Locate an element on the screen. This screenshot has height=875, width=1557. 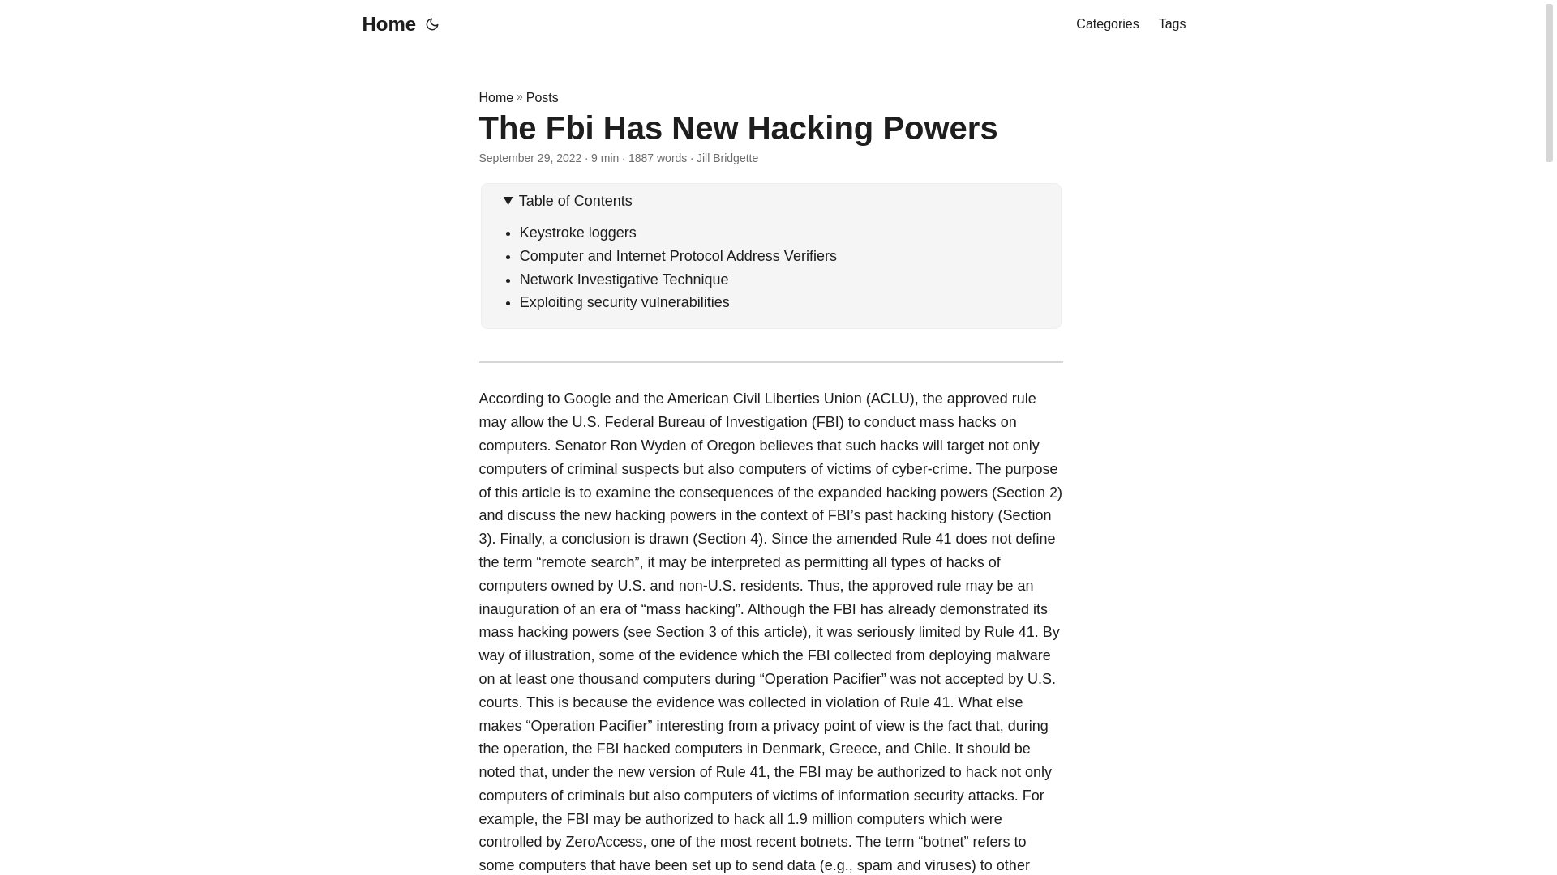
Home is located at coordinates (384, 24).